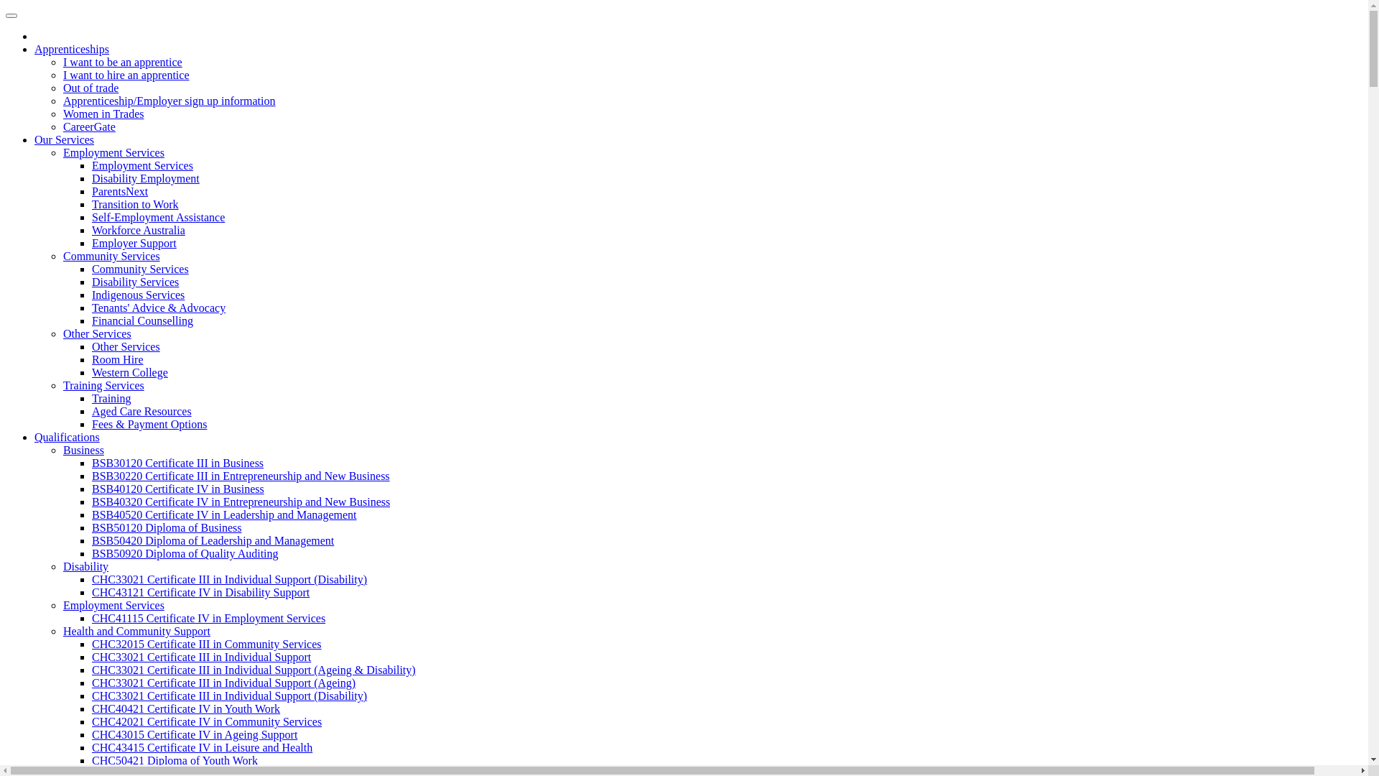 The width and height of the screenshot is (1379, 776). Describe the element at coordinates (207, 721) in the screenshot. I see `CHC42021 Certificate IV in Community Services` at that location.